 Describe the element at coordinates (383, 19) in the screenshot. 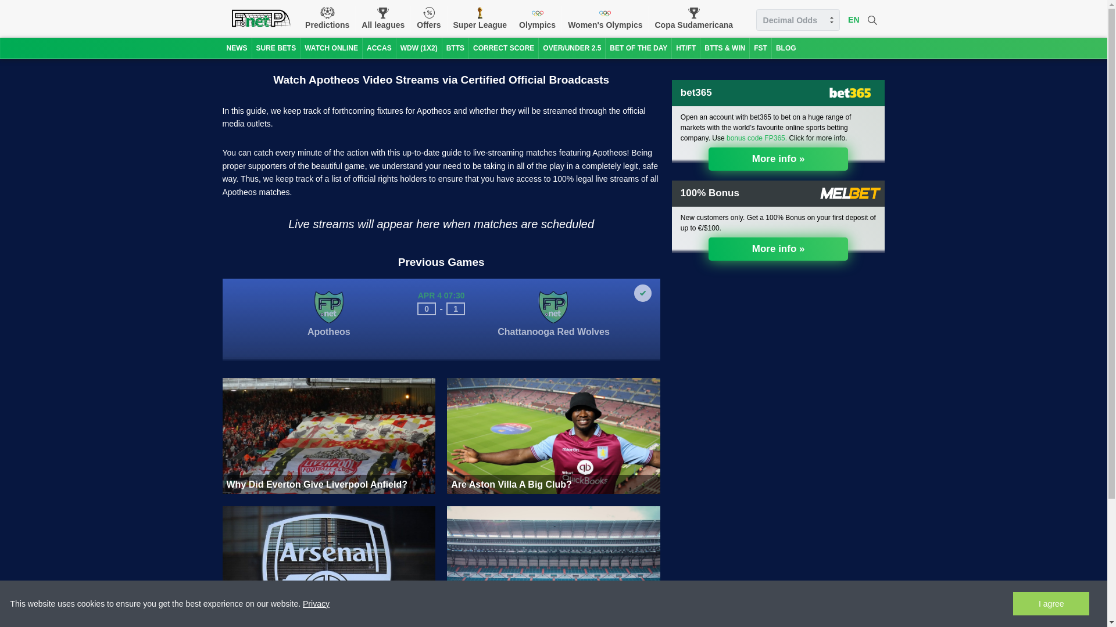

I see `All leagues` at that location.